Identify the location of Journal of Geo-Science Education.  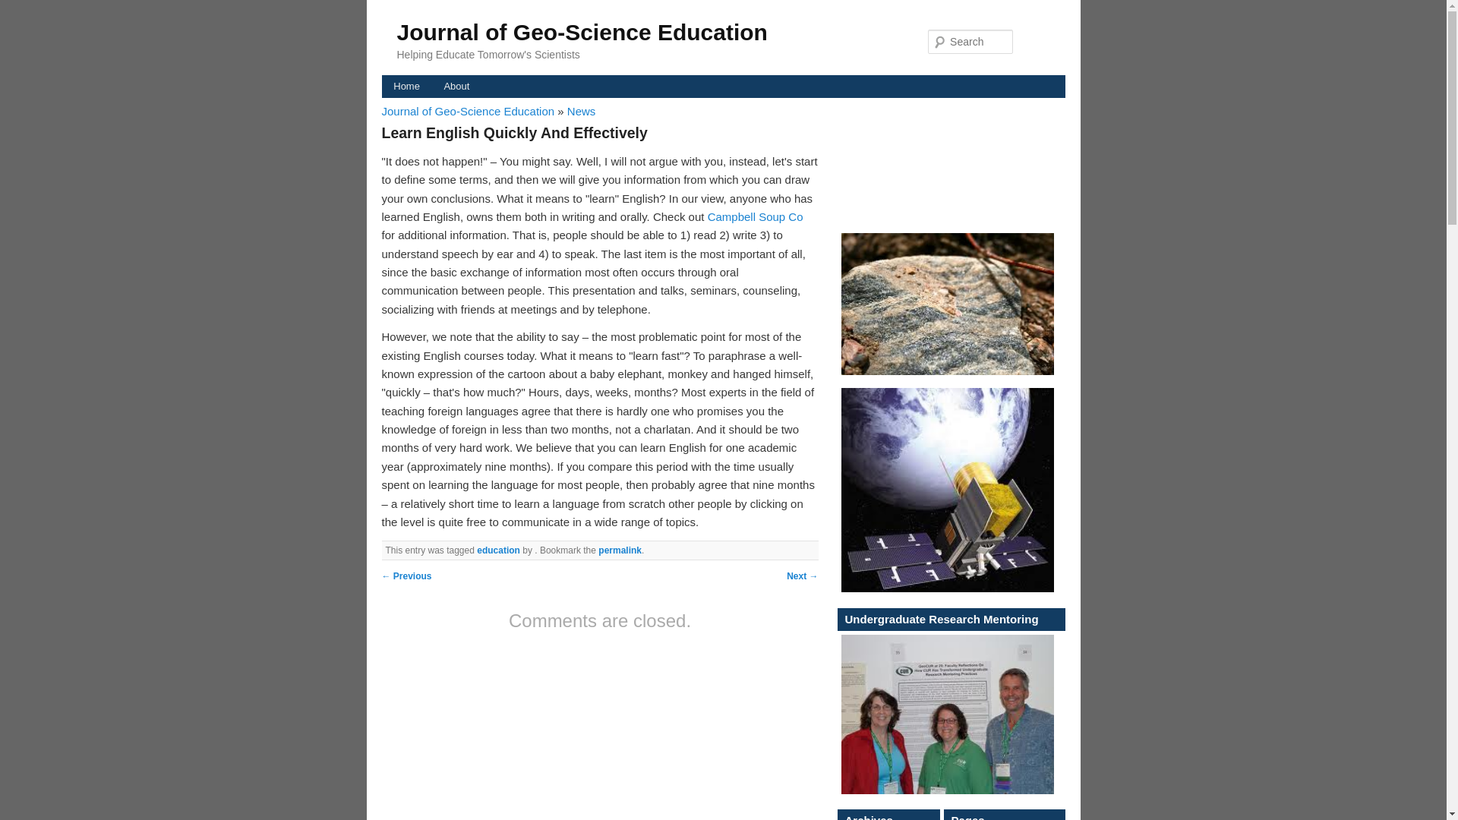
(469, 111).